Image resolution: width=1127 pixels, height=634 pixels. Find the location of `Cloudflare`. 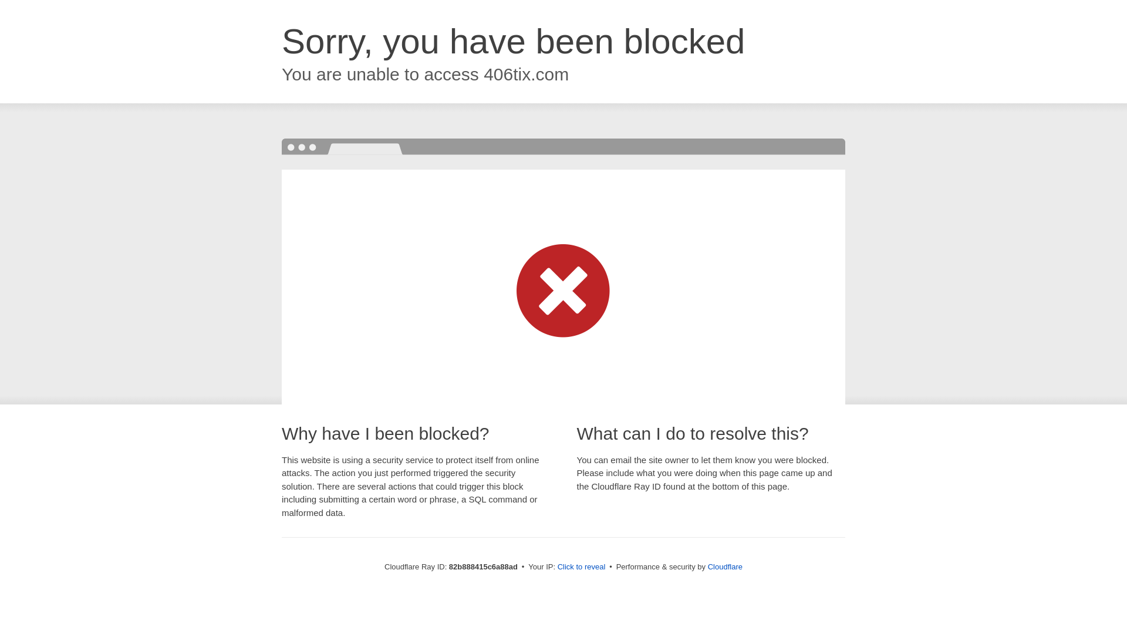

Cloudflare is located at coordinates (726, 567).